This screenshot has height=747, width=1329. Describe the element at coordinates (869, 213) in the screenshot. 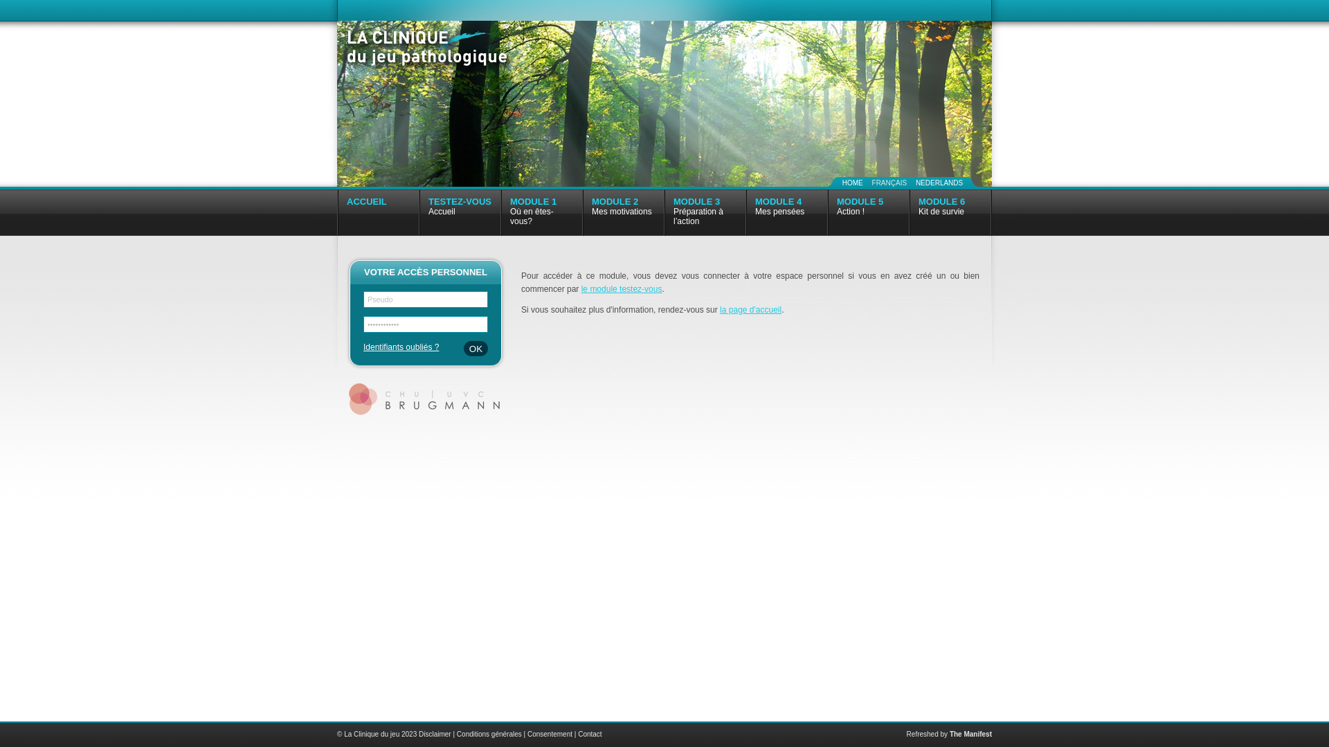

I see `MODULE 5
Action !` at that location.